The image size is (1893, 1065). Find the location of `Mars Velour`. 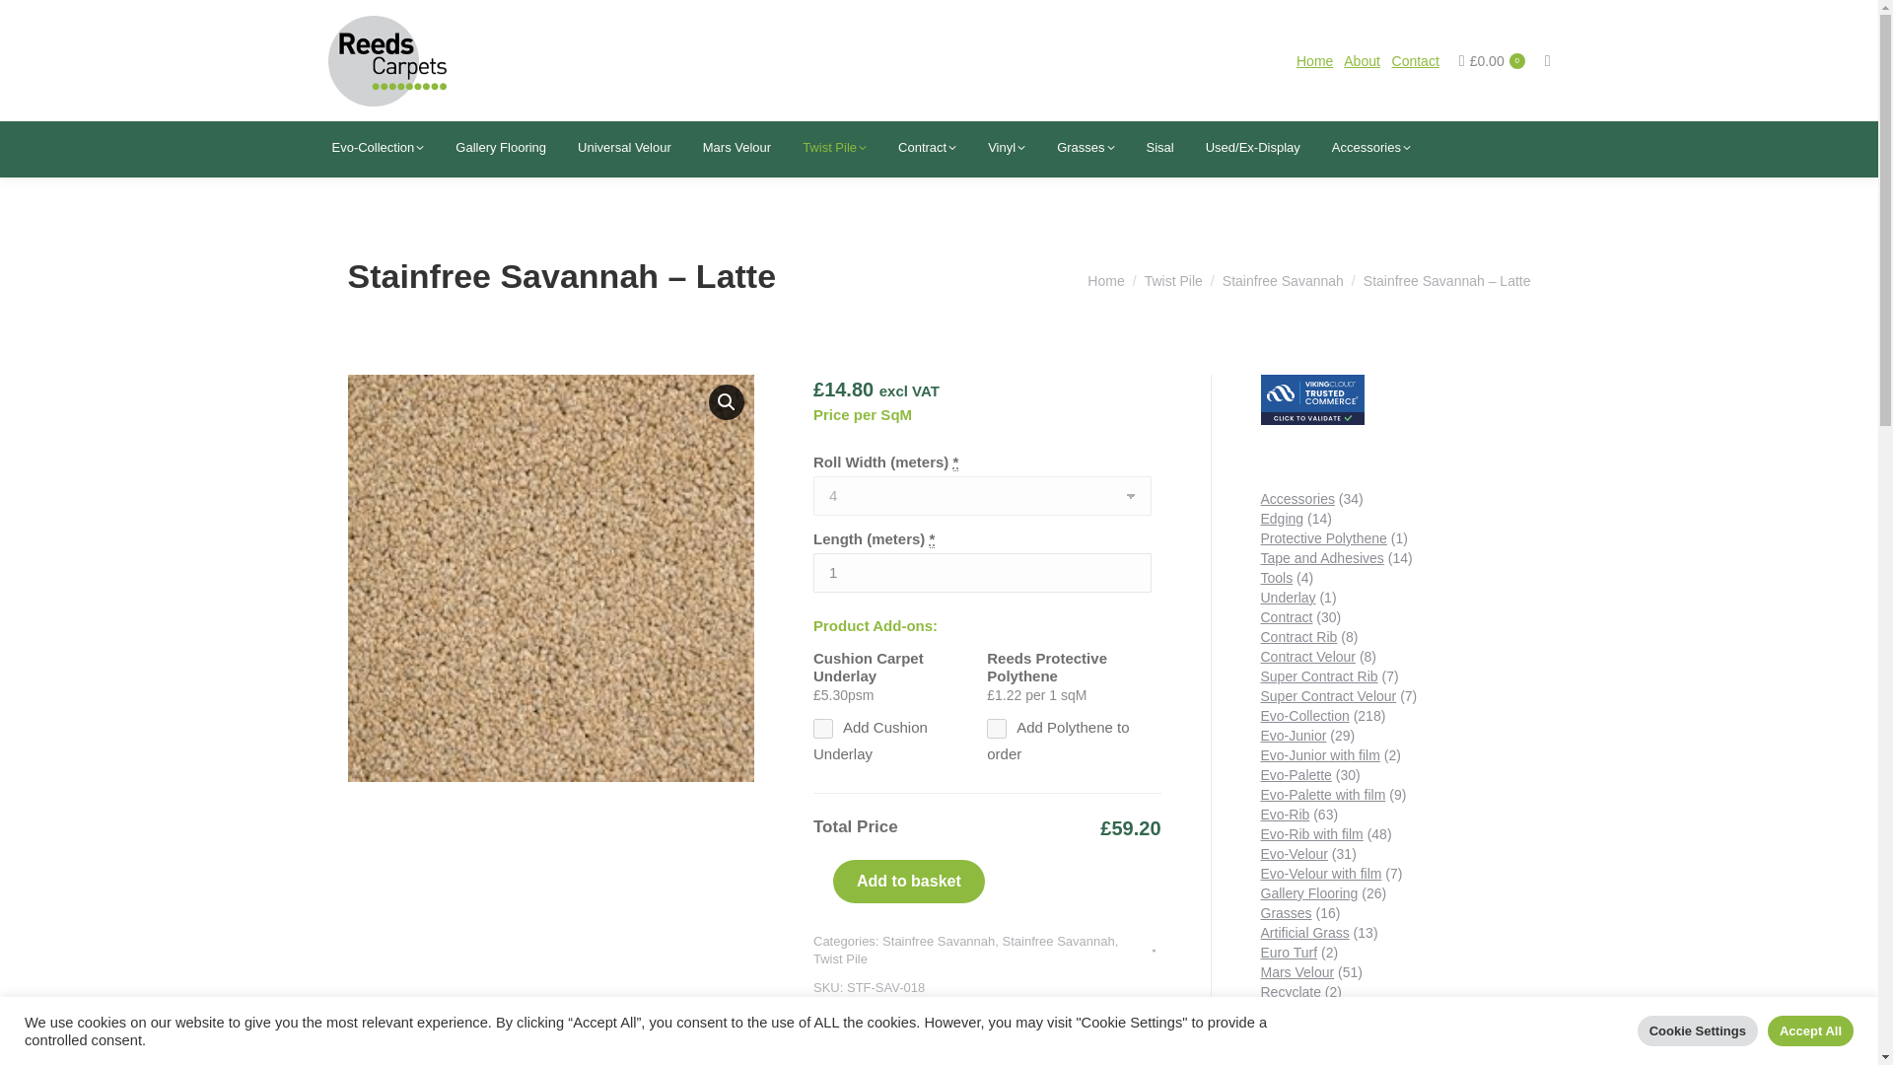

Mars Velour is located at coordinates (736, 148).